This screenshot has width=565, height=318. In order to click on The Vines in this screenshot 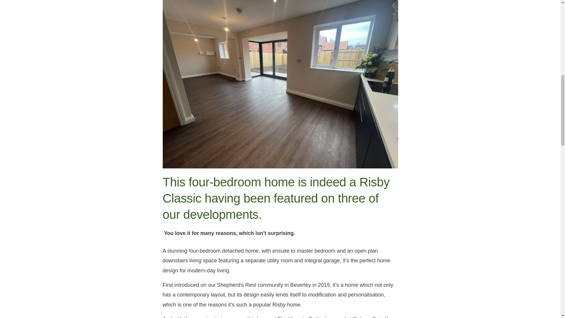, I will do `click(289, 317)`.